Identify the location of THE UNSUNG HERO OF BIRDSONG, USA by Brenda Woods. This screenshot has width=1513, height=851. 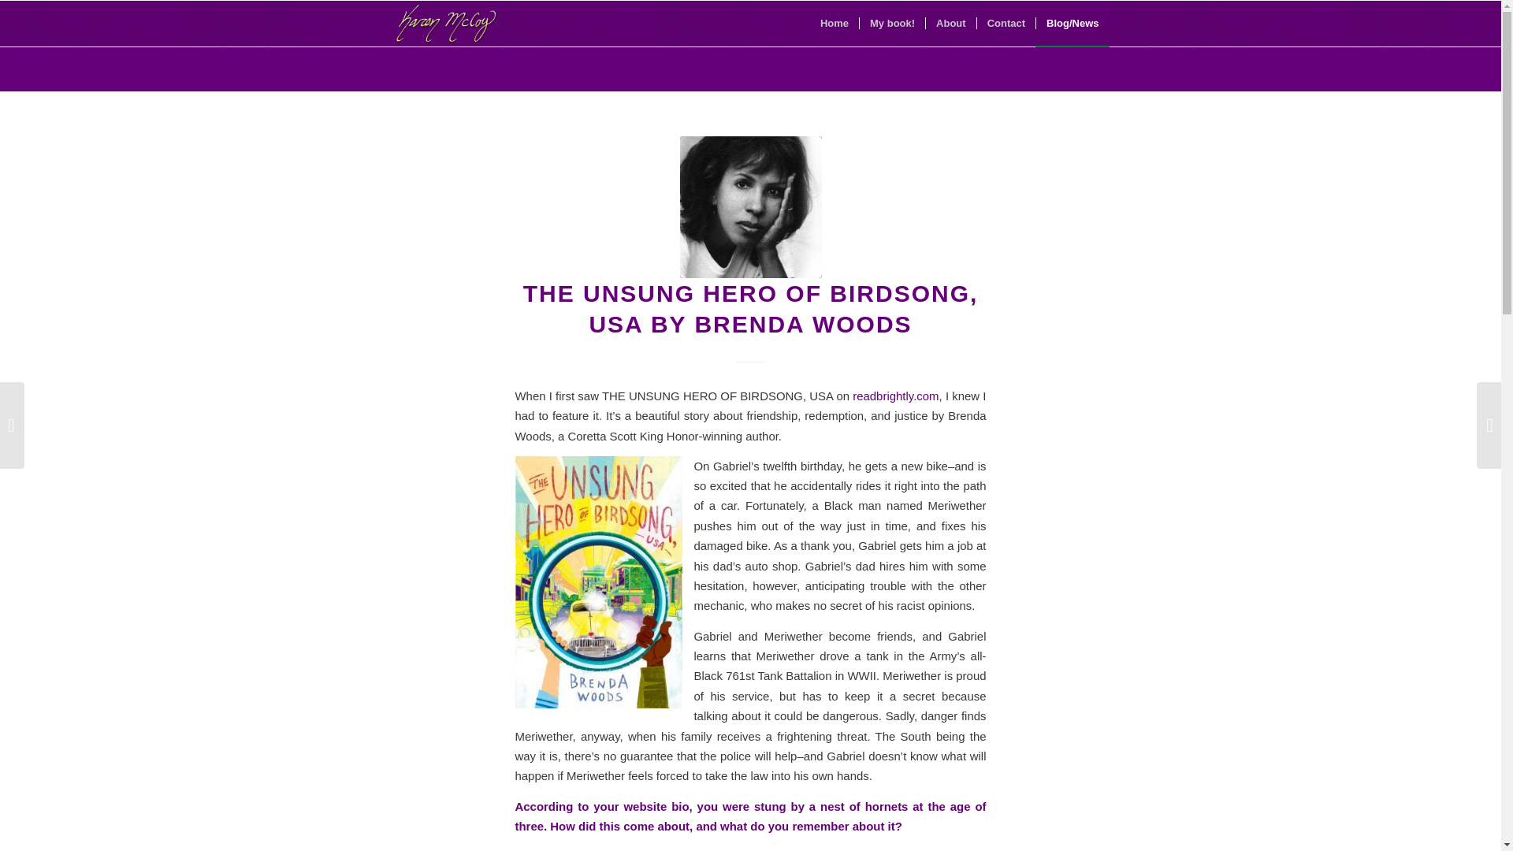
(750, 206).